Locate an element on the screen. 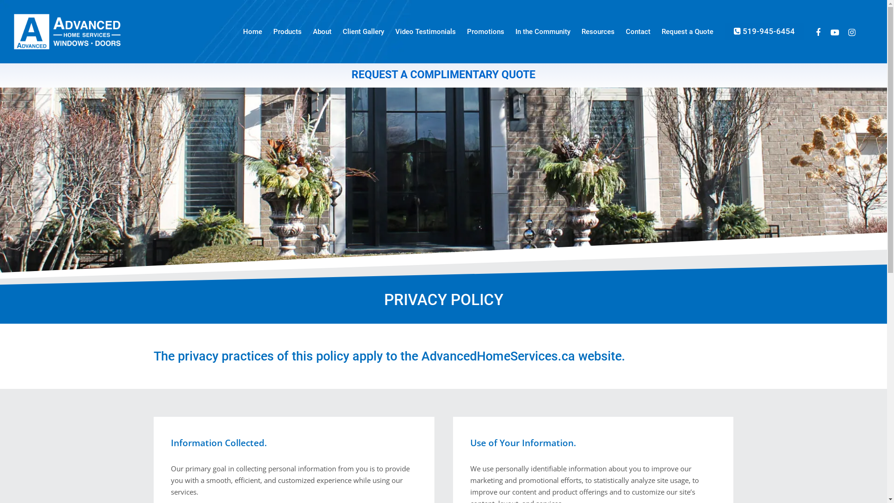  Contact is located at coordinates (638, 32).